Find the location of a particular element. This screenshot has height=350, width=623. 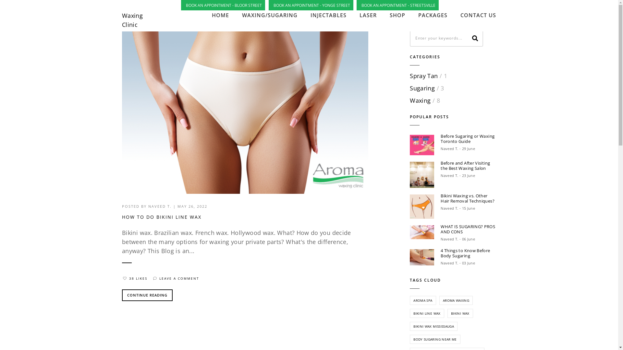

BIKINI WAX MISSISSAUGA is located at coordinates (434, 326).